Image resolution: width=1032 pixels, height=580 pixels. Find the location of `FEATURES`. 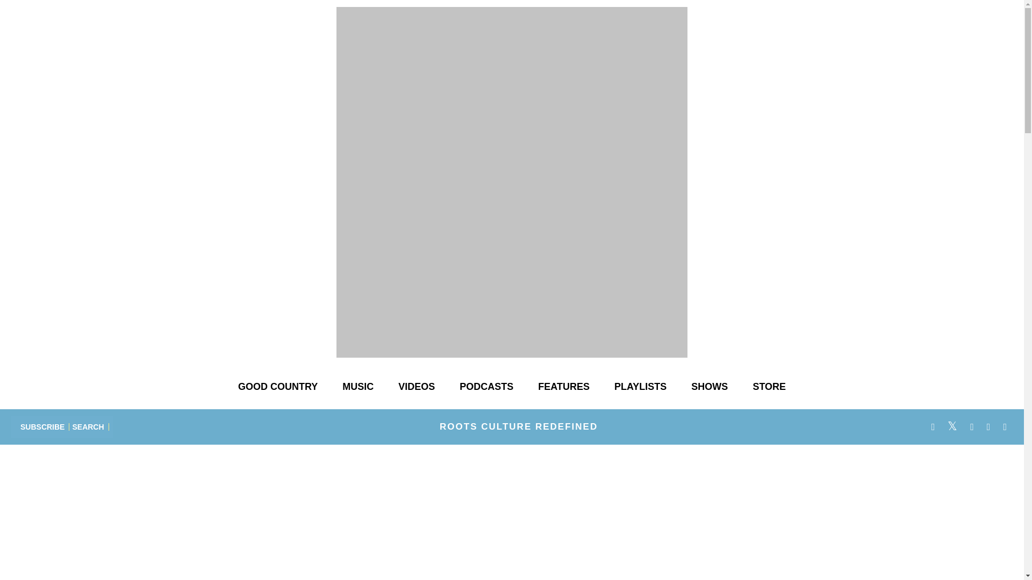

FEATURES is located at coordinates (563, 387).